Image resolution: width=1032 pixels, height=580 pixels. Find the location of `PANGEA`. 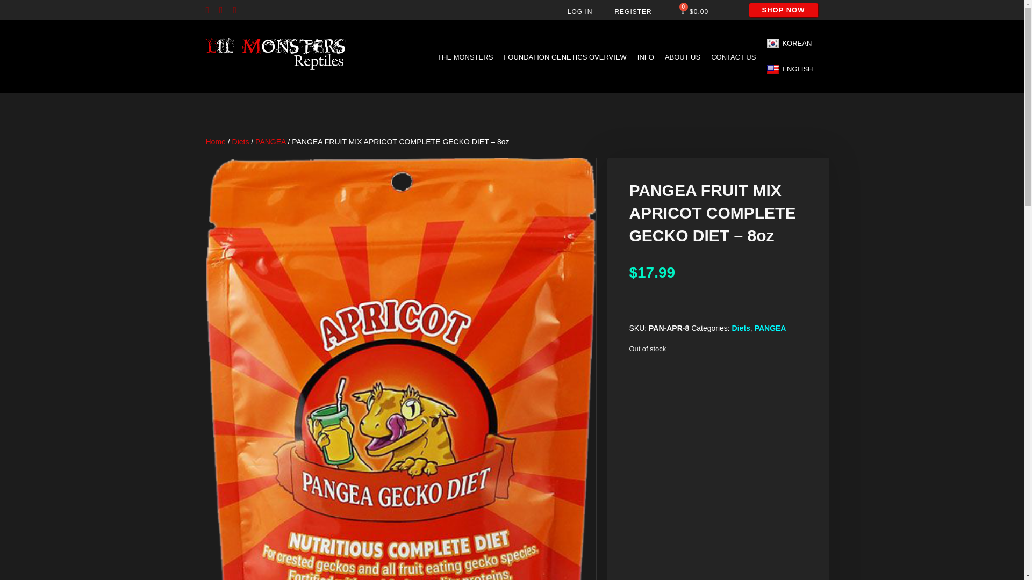

PANGEA is located at coordinates (270, 142).